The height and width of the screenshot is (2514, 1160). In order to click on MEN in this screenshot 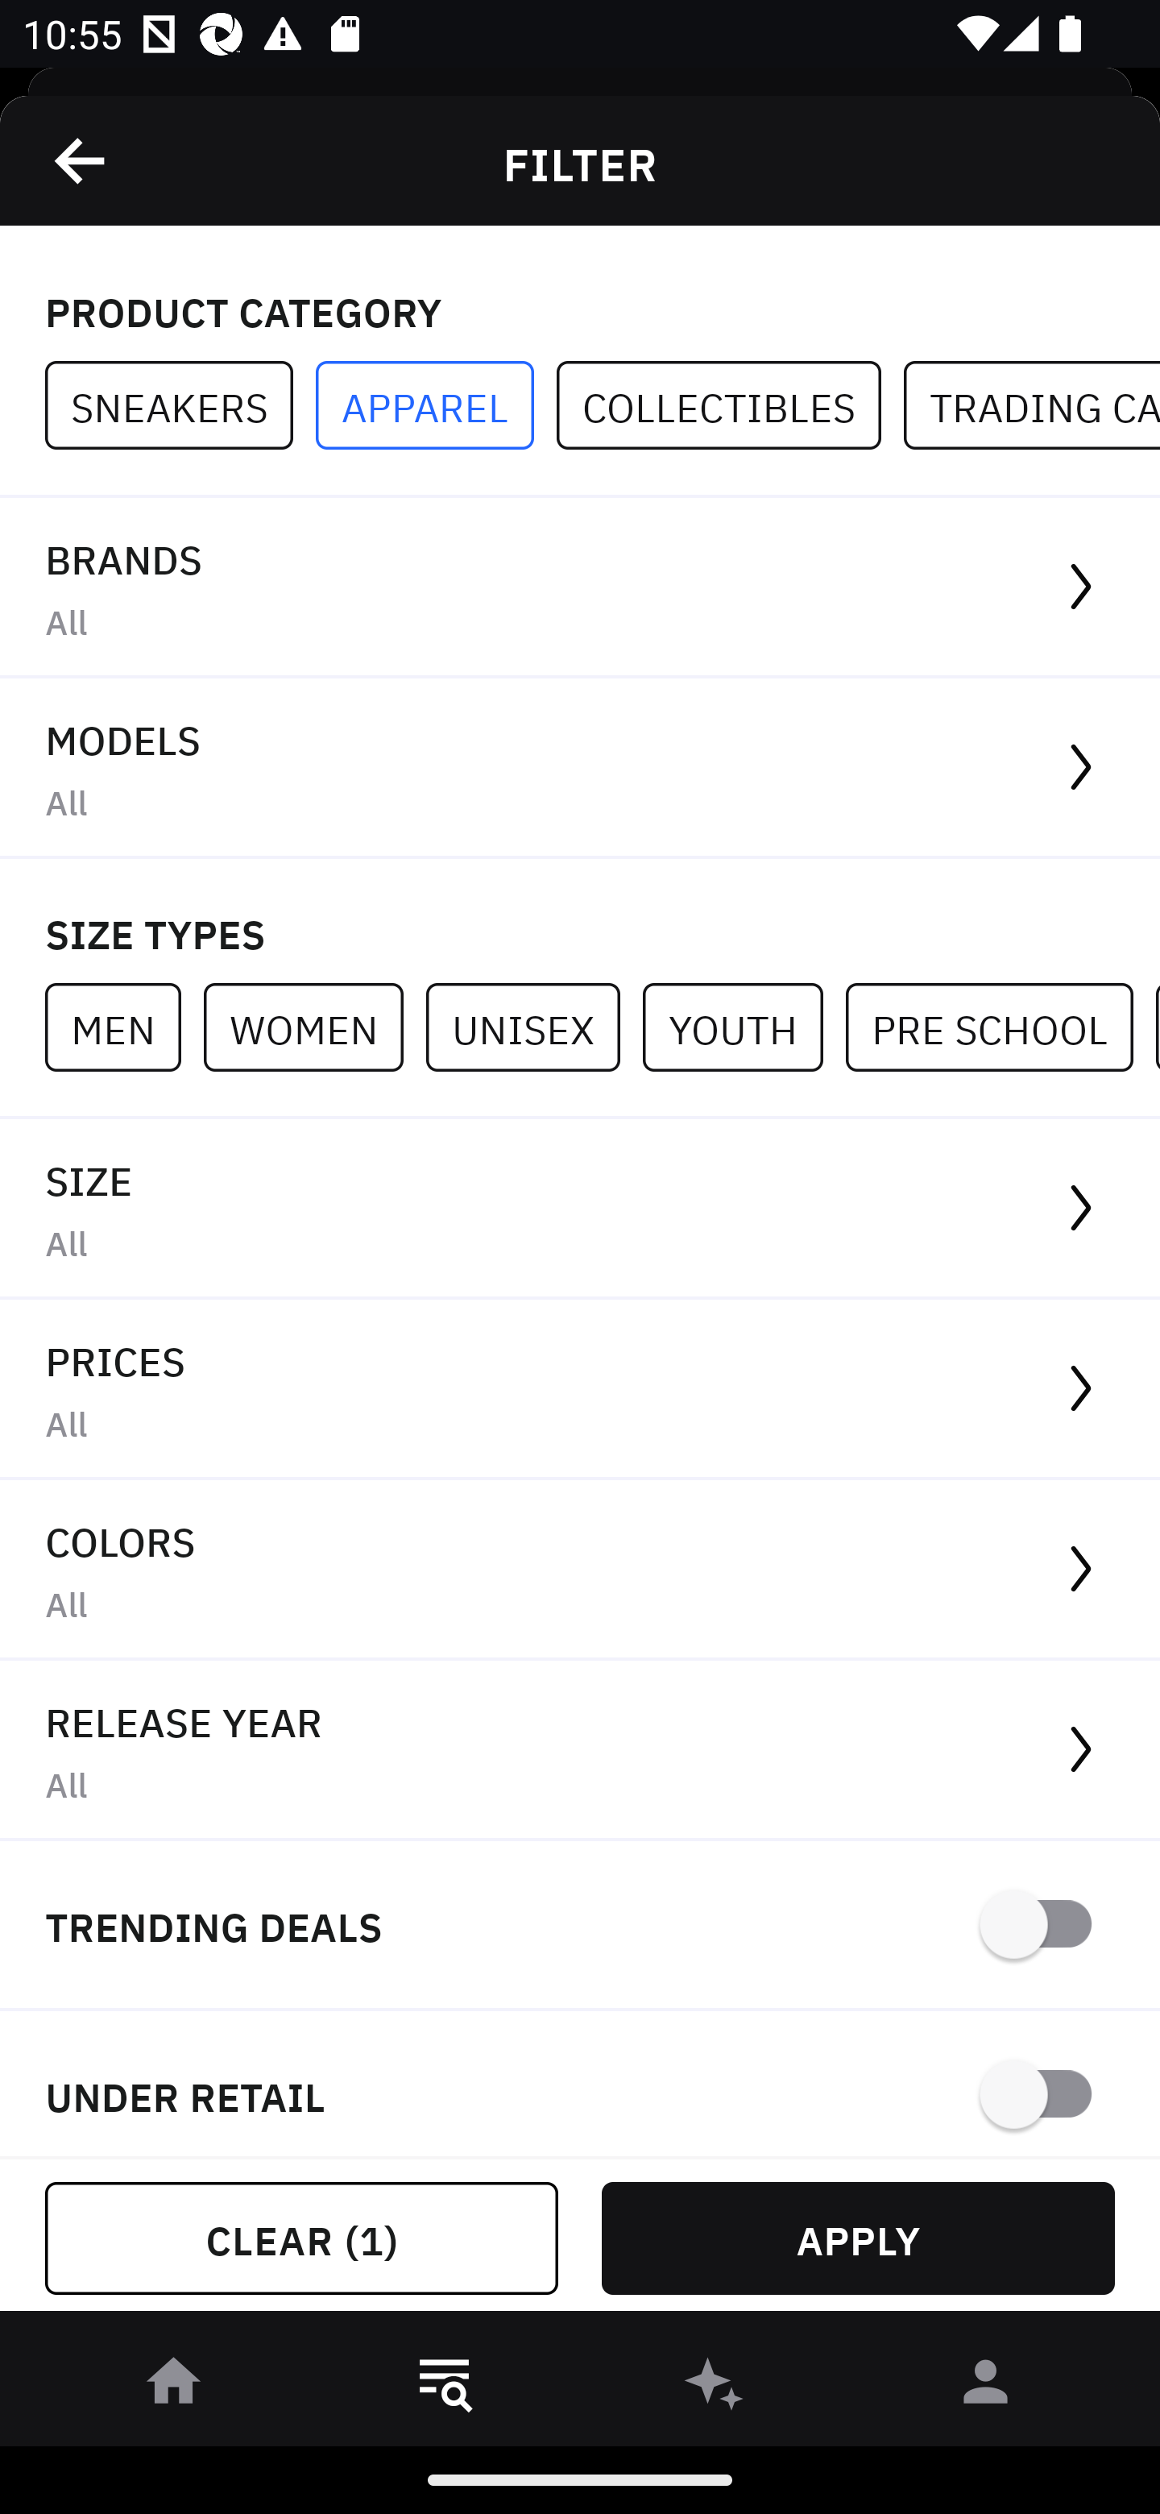, I will do `click(124, 1027)`.